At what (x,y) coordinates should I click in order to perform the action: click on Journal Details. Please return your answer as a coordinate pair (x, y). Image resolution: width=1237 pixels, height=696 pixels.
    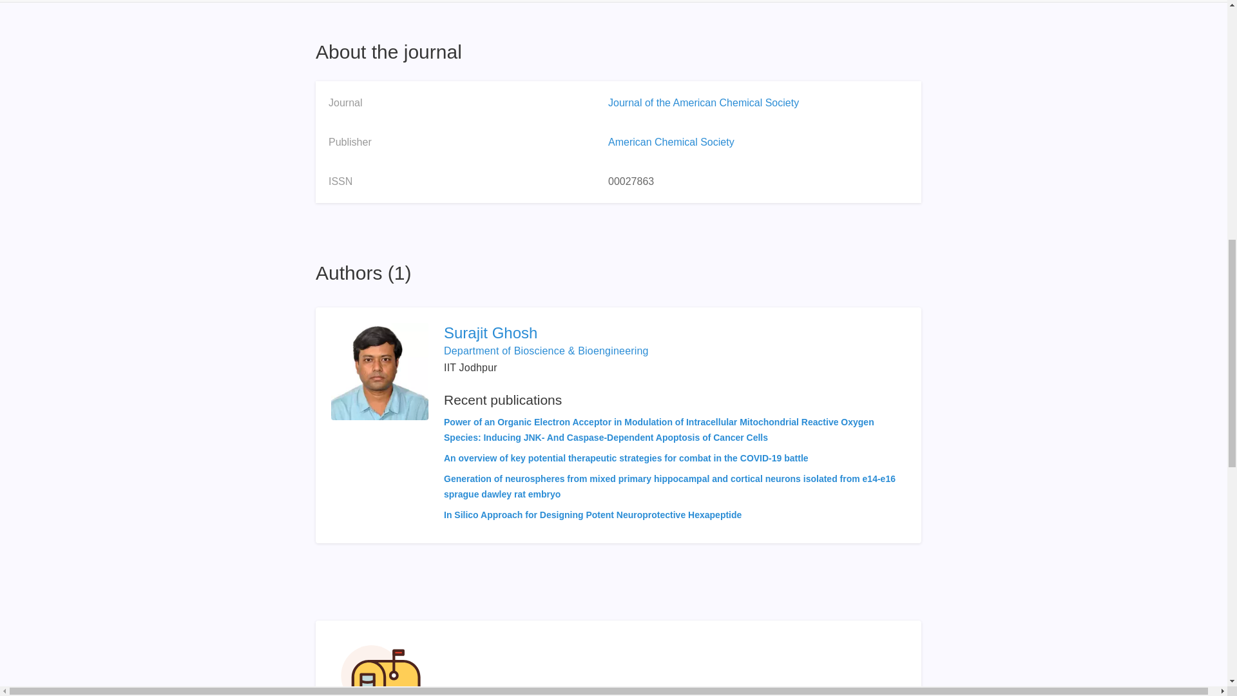
    Looking at the image, I should click on (363, 1).